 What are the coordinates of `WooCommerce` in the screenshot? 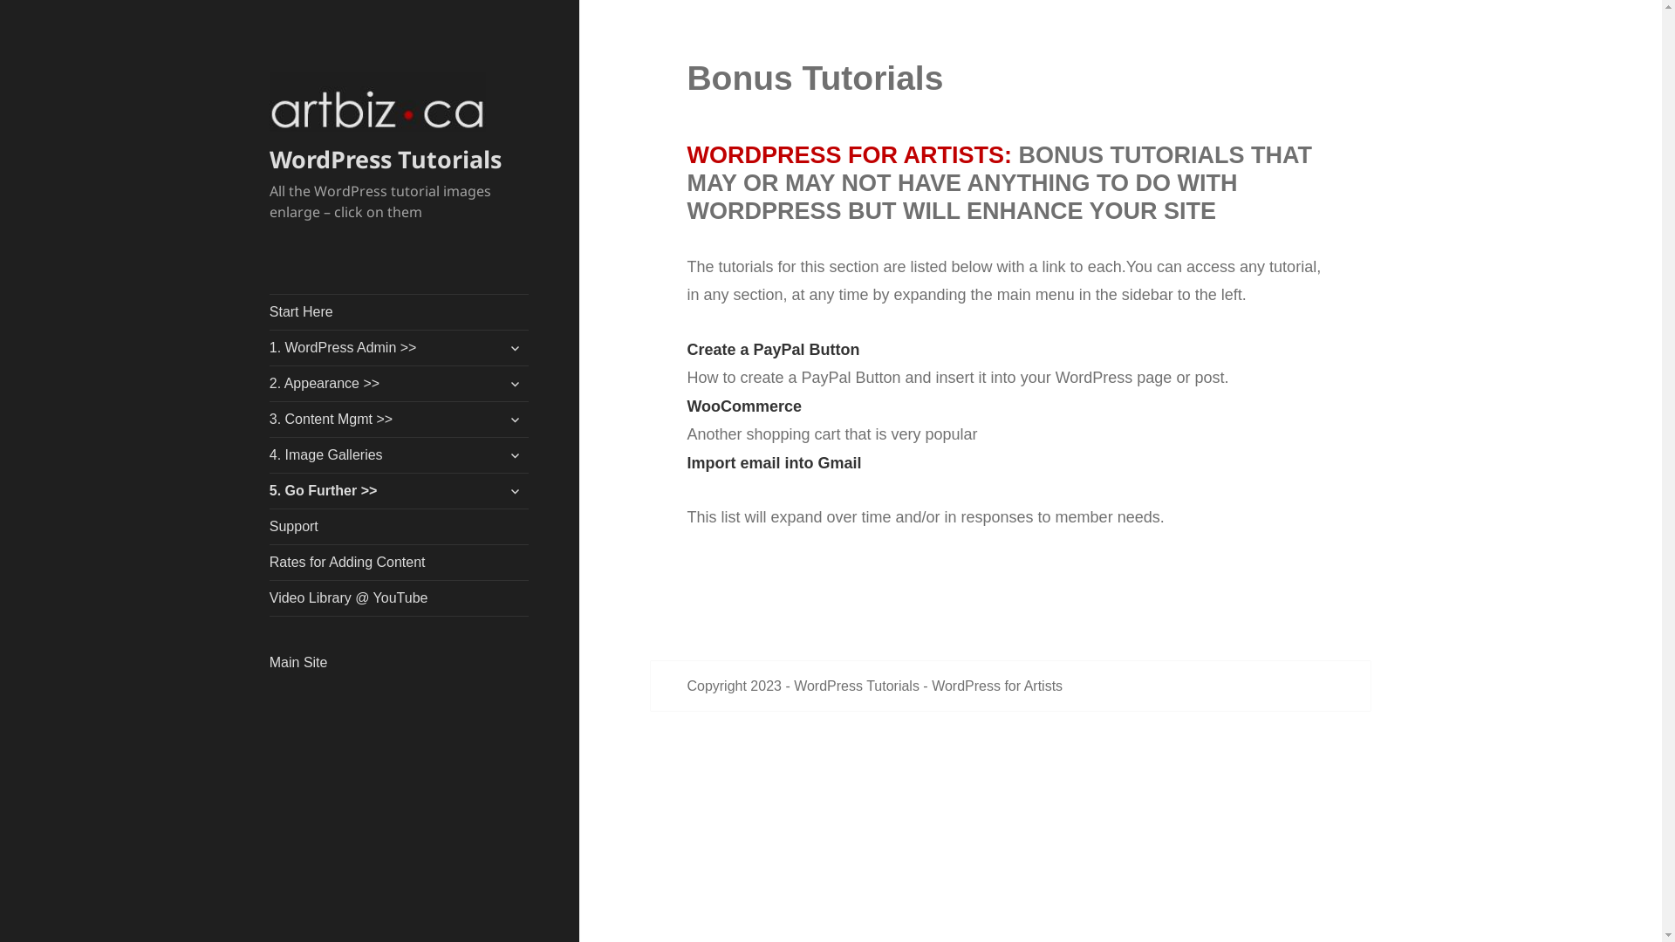 It's located at (744, 406).